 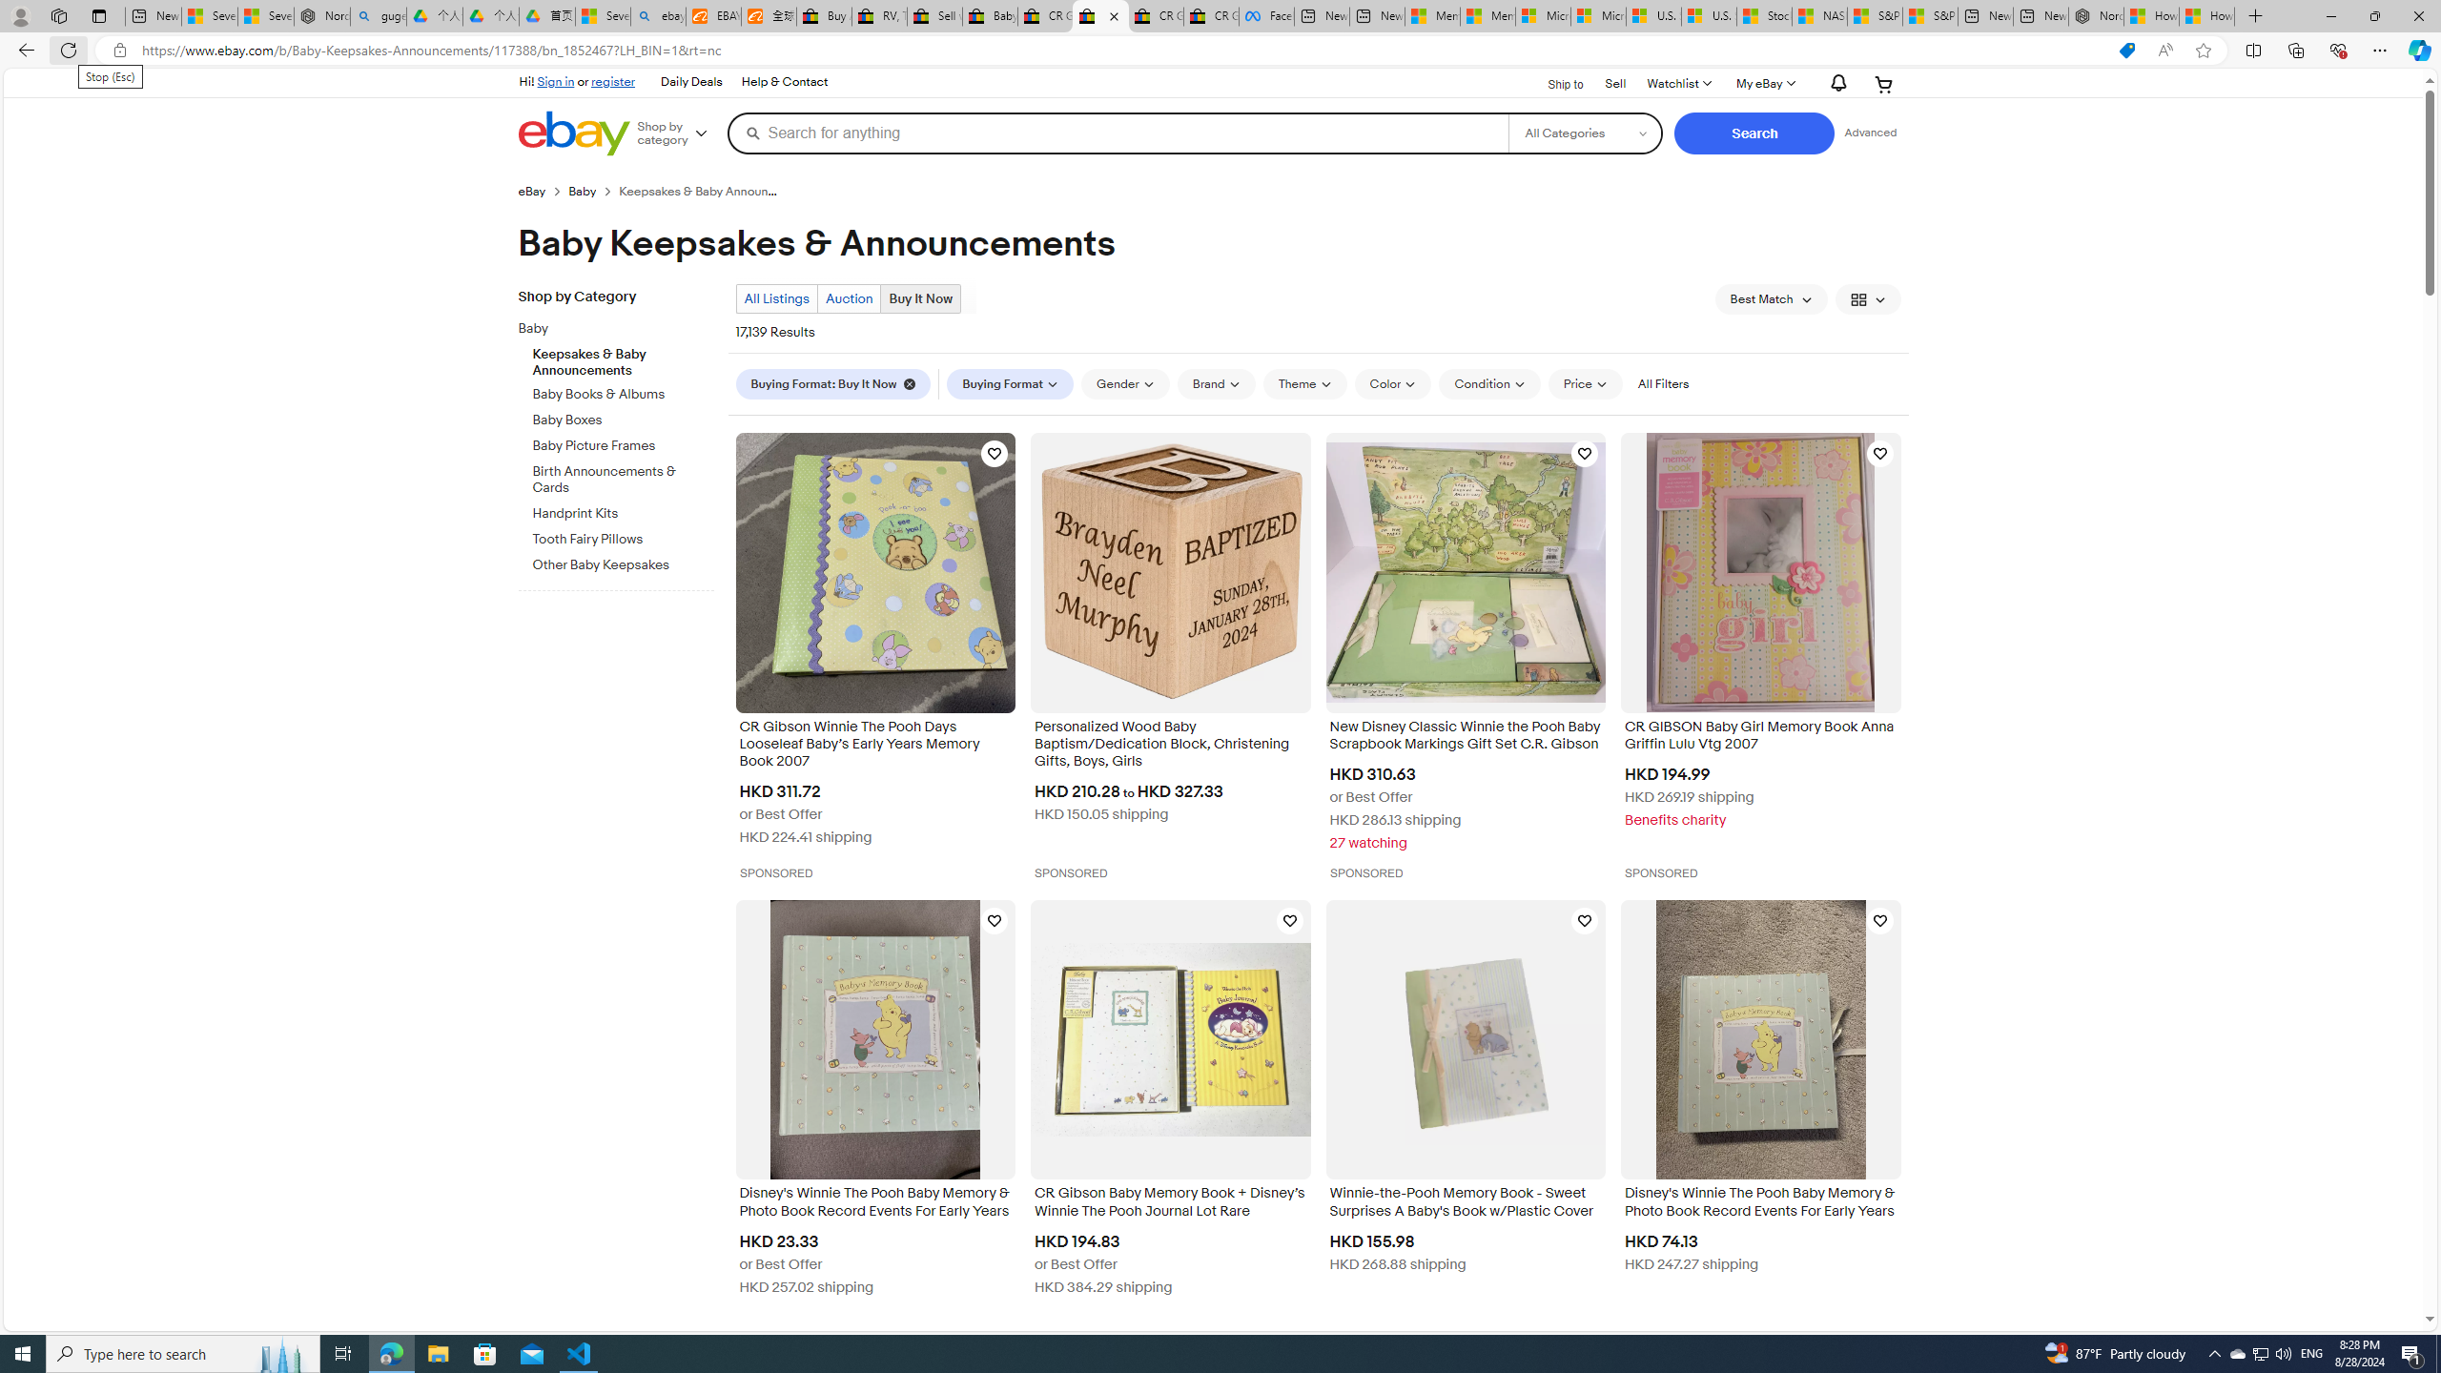 I want to click on Split screen, so click(x=2254, y=50).